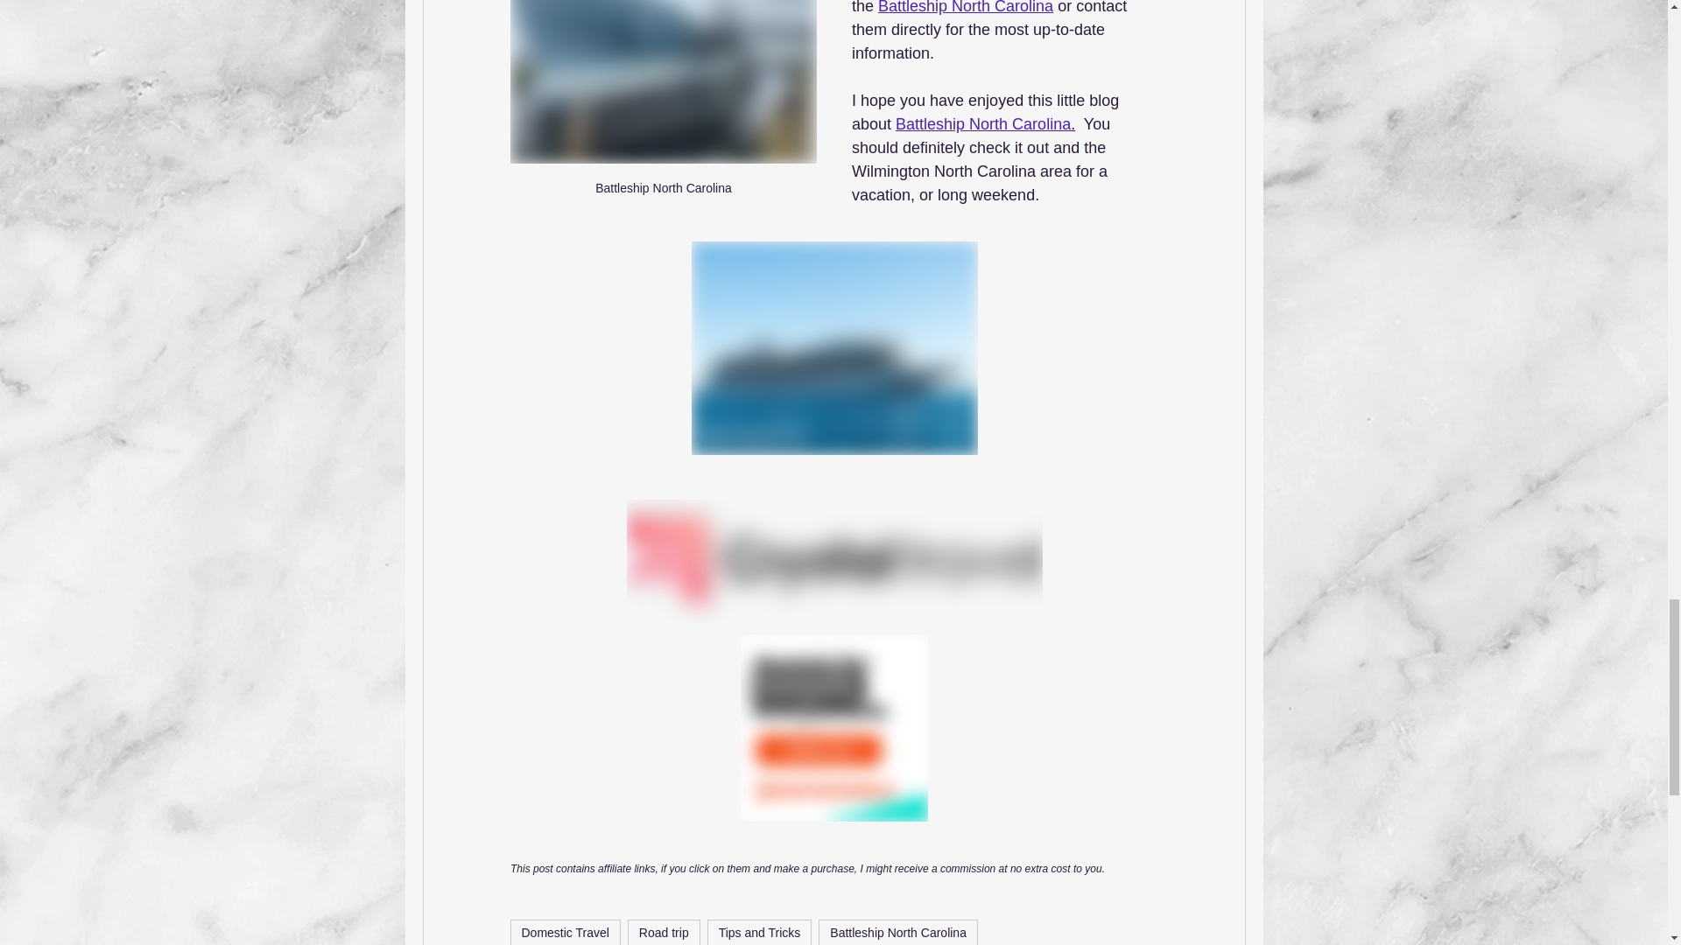 The width and height of the screenshot is (1681, 945). Describe the element at coordinates (965, 7) in the screenshot. I see `Battleship North Carolina` at that location.